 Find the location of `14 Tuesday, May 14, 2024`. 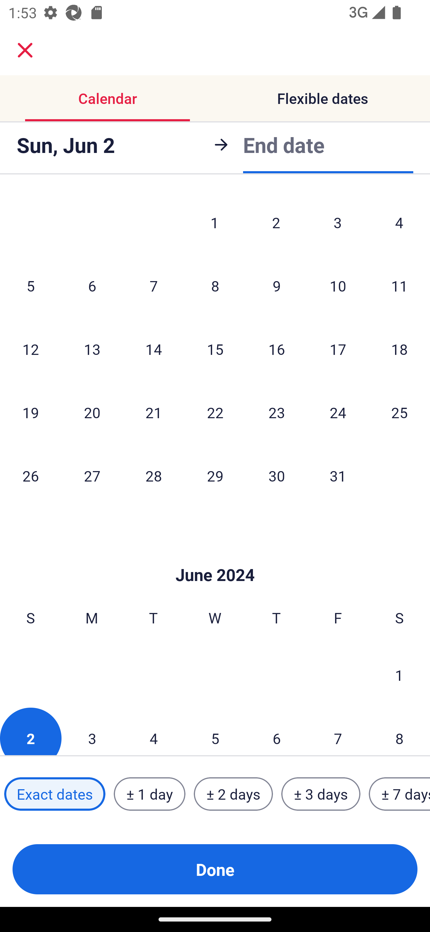

14 Tuesday, May 14, 2024 is located at coordinates (153, 349).